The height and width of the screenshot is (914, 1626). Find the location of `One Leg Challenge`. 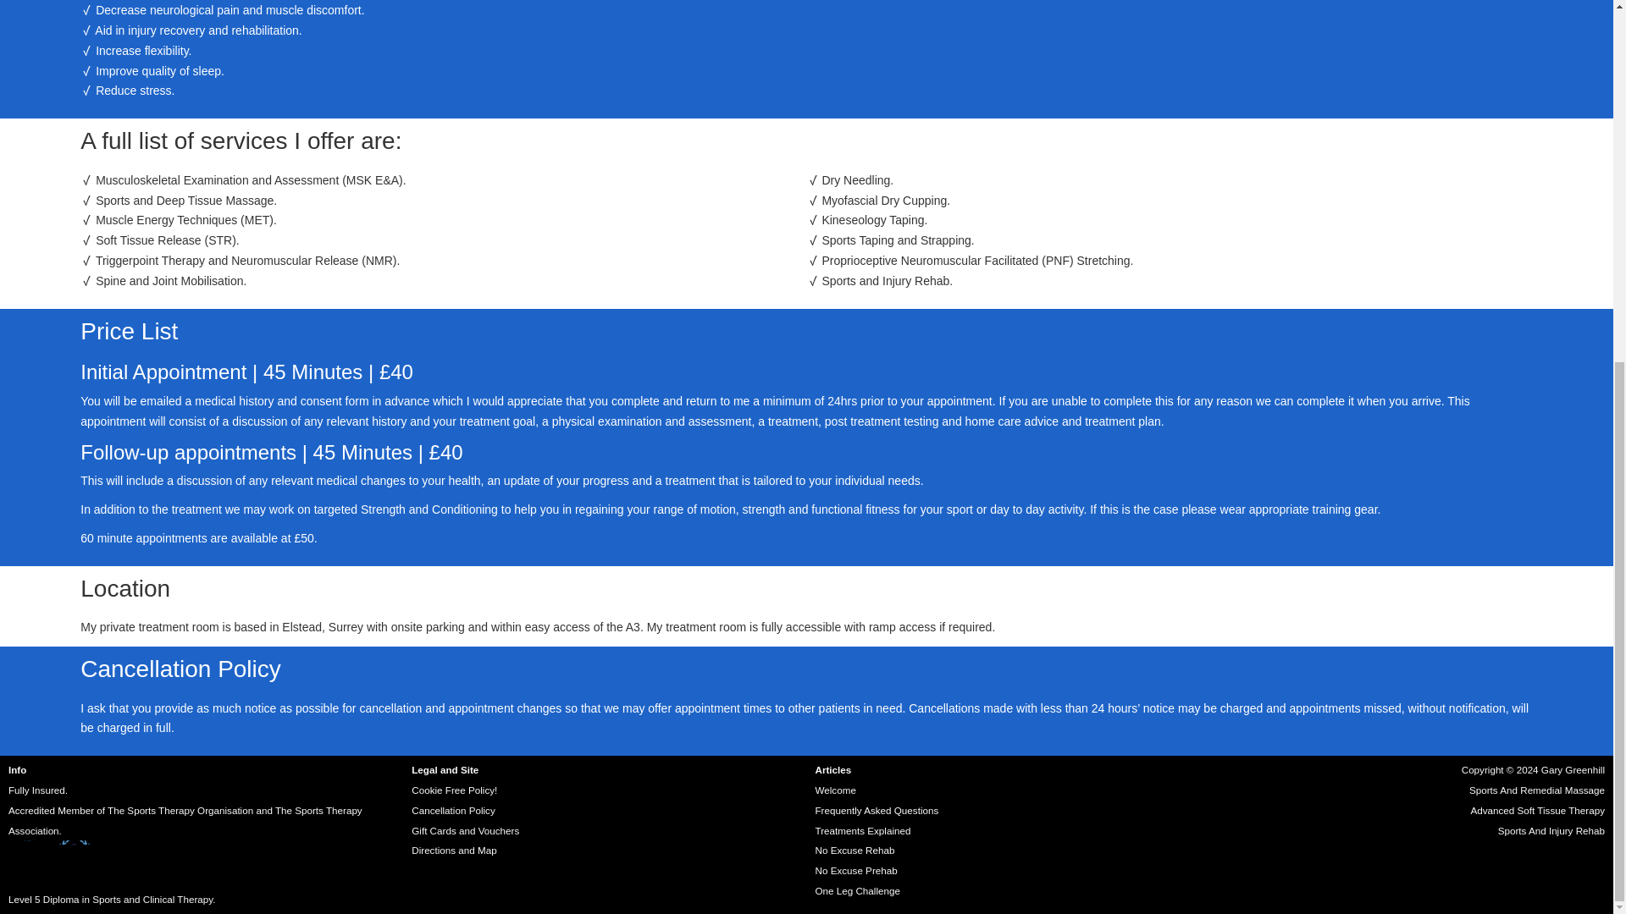

One Leg Challenge is located at coordinates (856, 890).